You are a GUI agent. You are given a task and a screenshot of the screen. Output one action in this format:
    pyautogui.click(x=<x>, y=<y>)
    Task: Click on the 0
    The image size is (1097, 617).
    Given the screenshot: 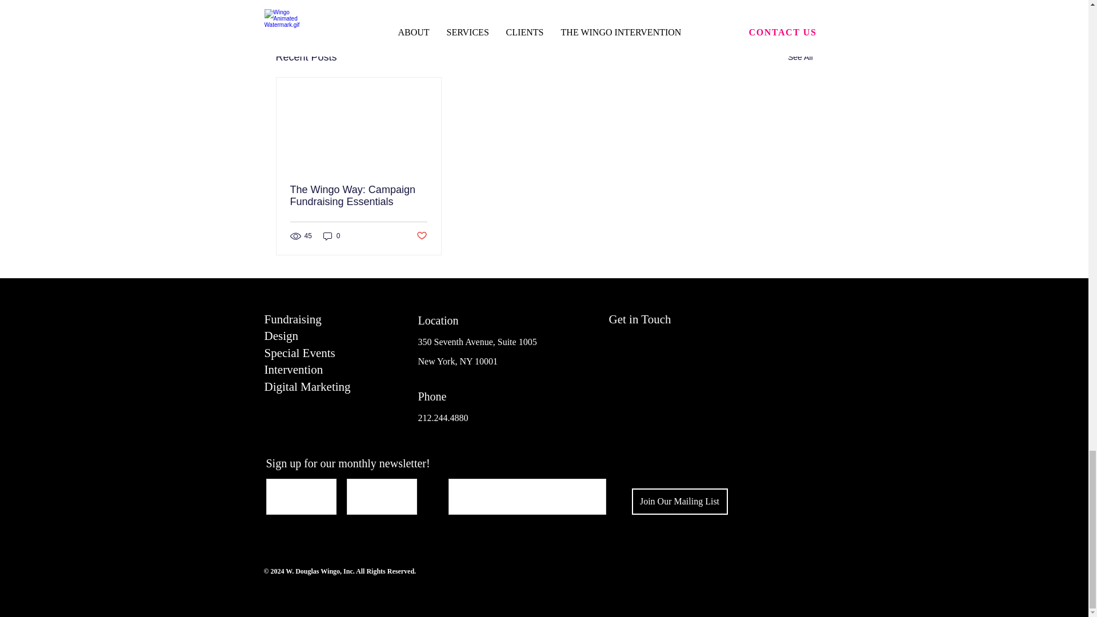 What is the action you would take?
    pyautogui.click(x=331, y=236)
    